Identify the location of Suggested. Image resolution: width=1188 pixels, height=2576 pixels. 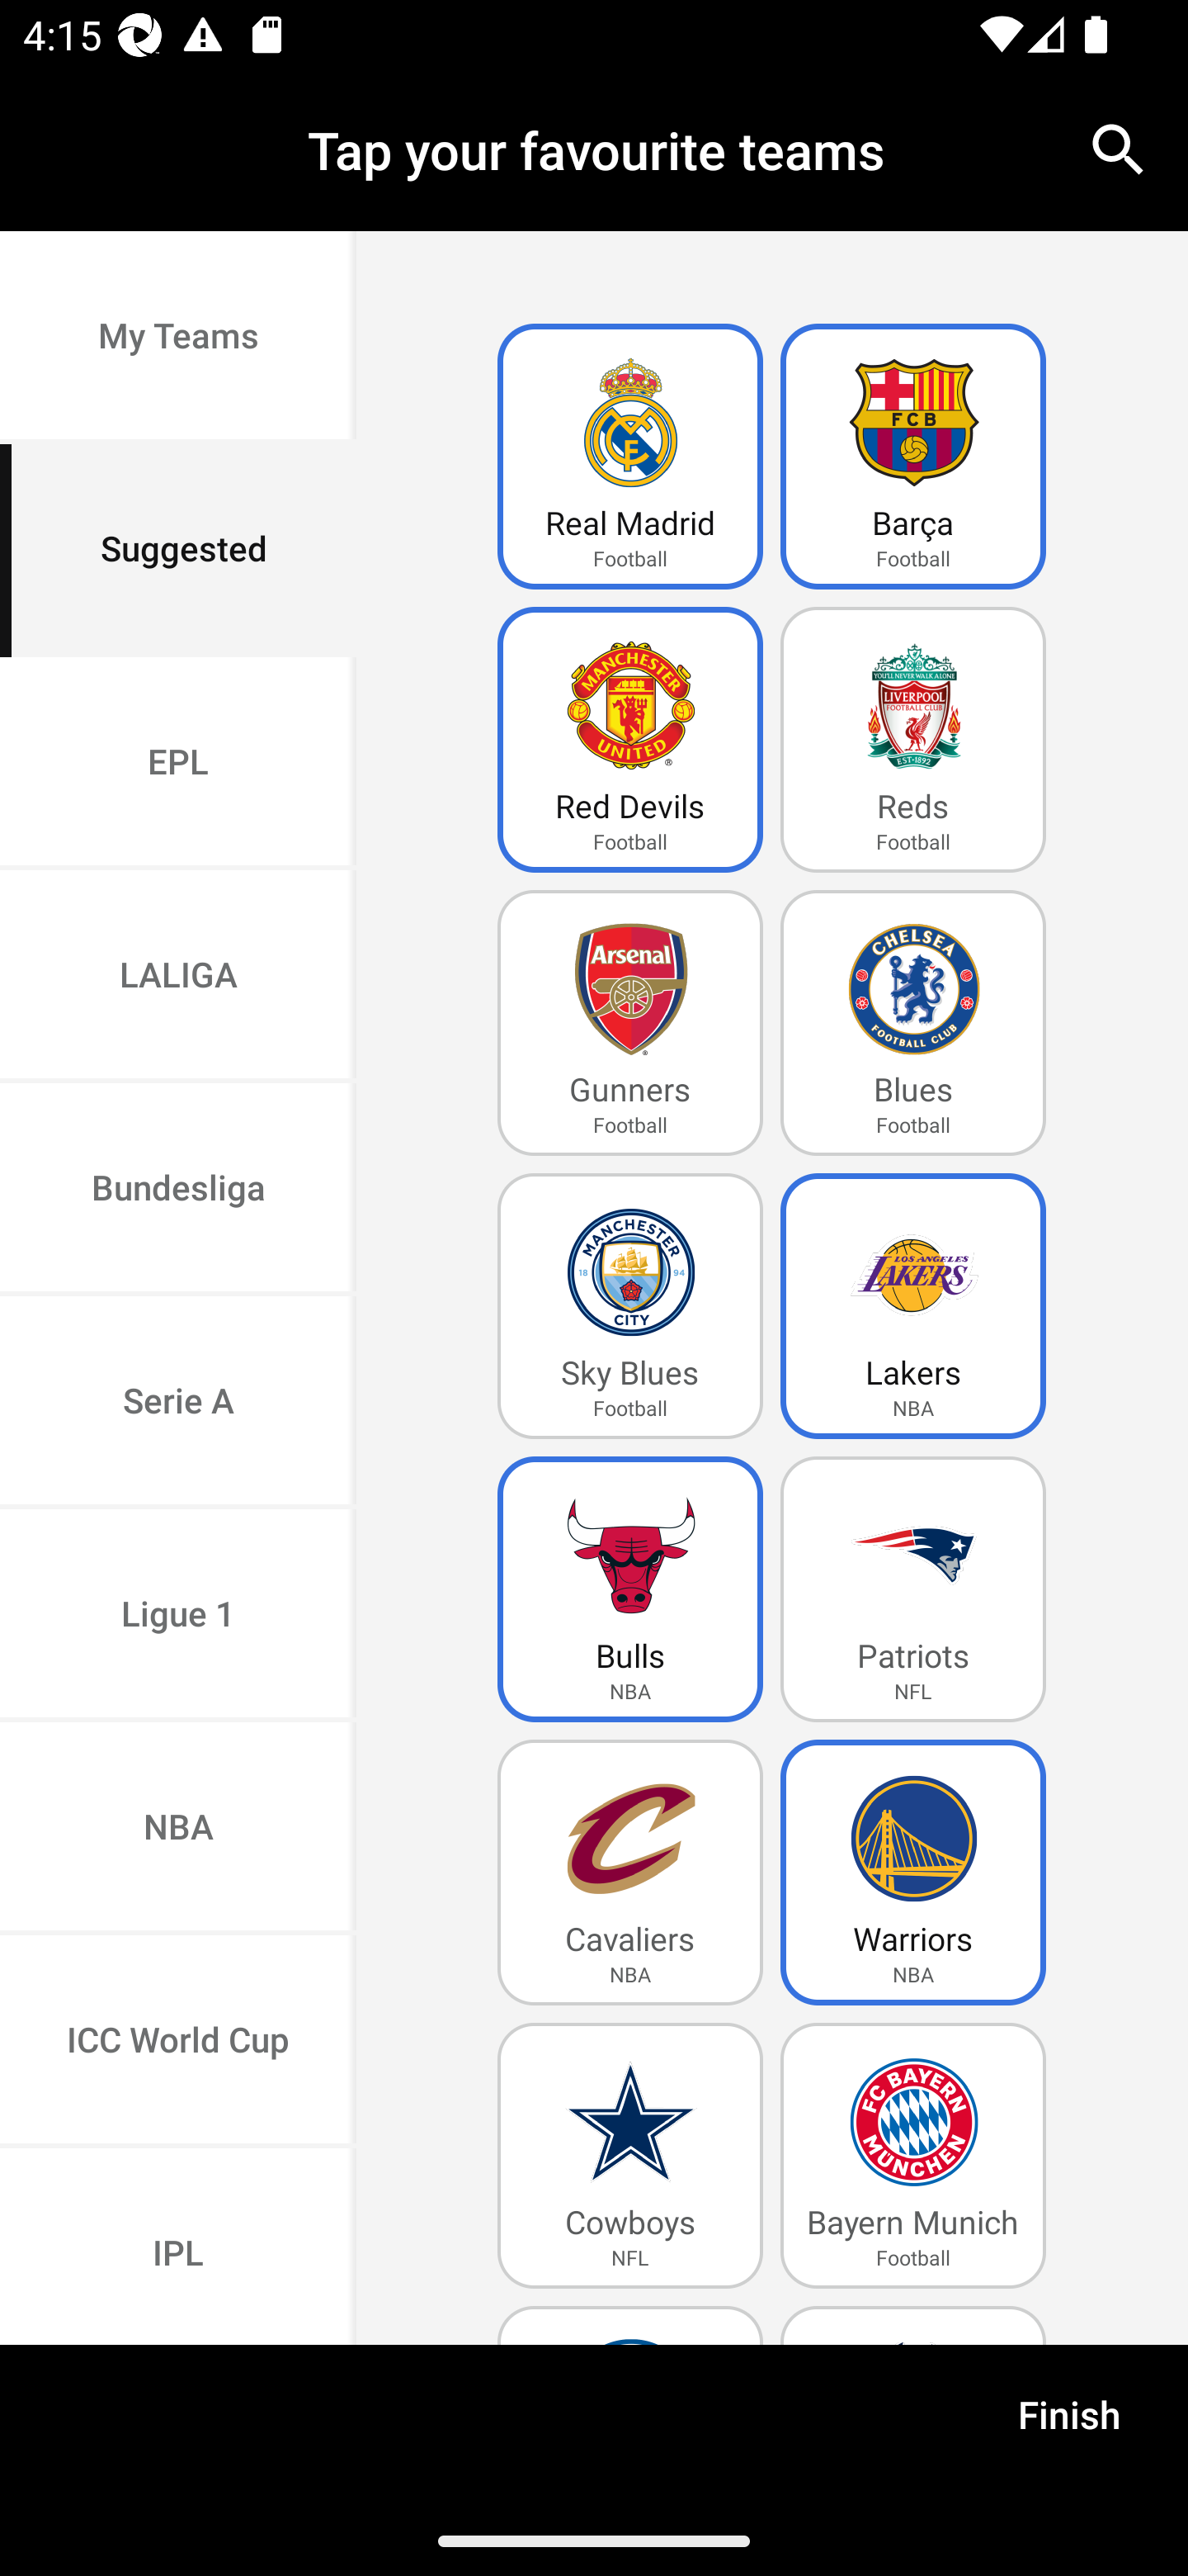
(178, 550).